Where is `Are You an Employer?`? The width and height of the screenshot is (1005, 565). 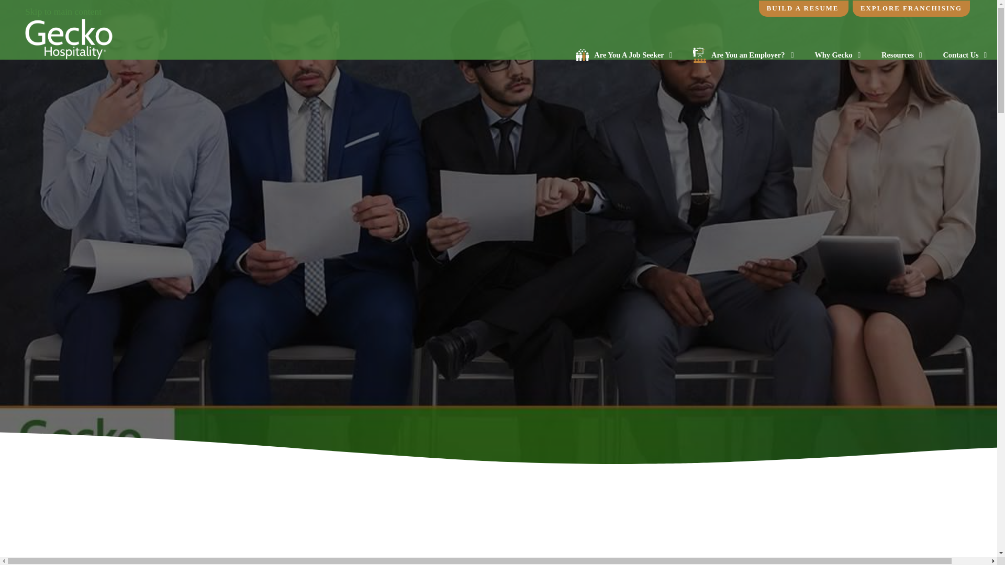
Are You an Employer? is located at coordinates (743, 55).